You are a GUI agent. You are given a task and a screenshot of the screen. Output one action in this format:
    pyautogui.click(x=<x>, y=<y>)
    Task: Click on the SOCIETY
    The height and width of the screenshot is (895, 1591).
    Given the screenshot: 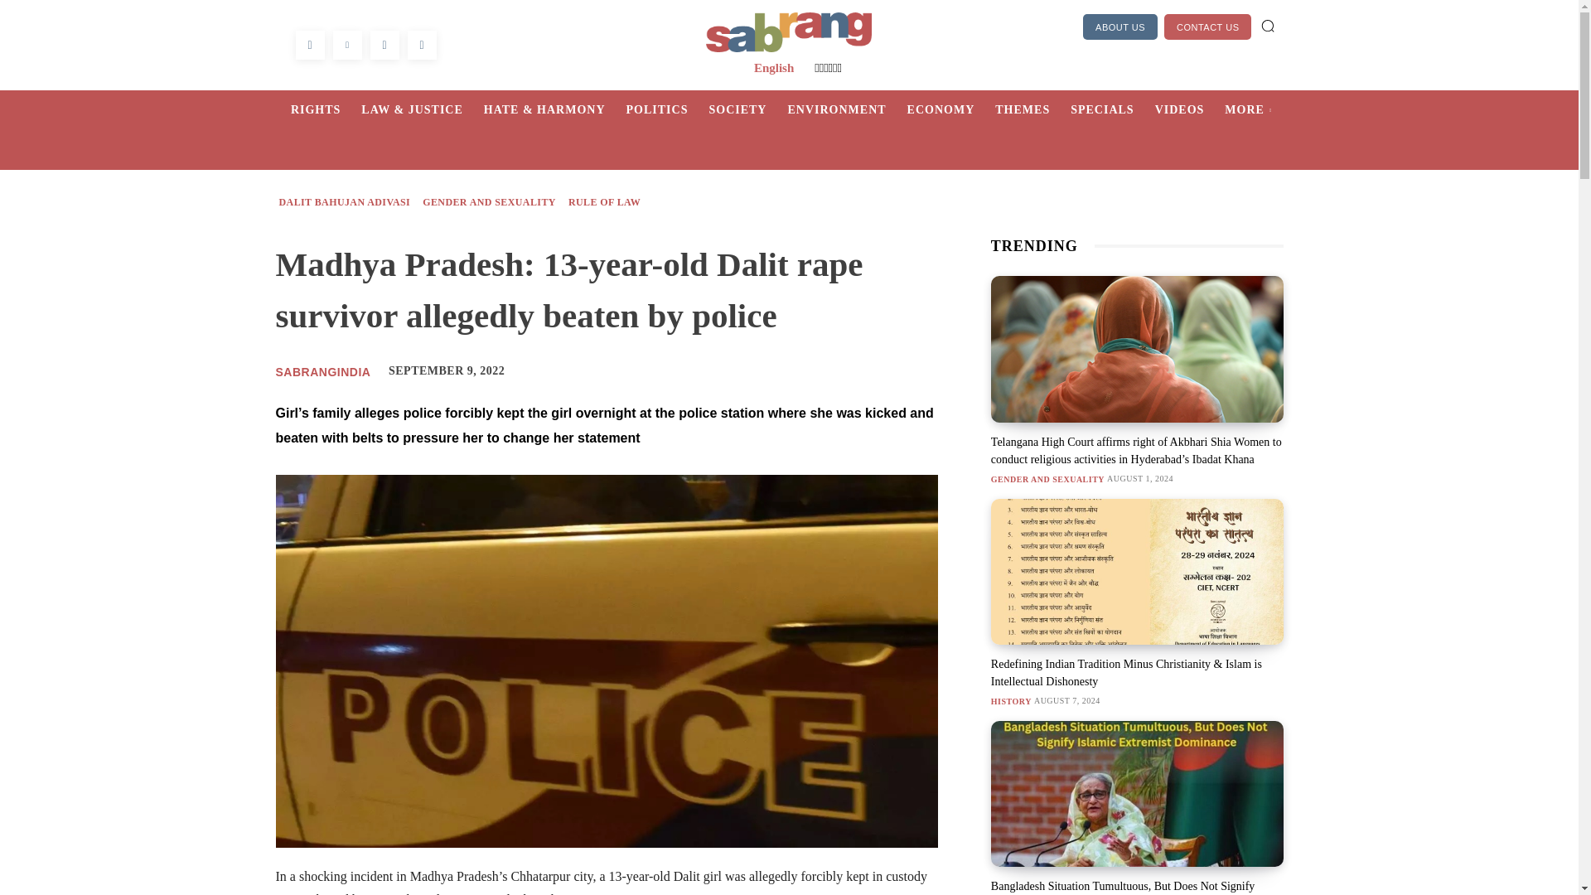 What is the action you would take?
    pyautogui.click(x=747, y=109)
    